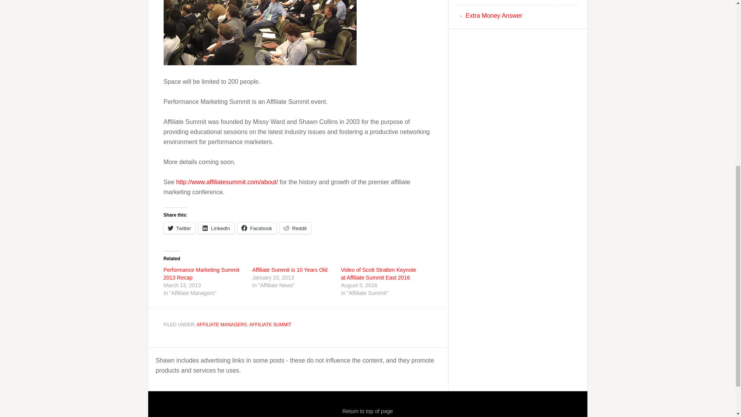 This screenshot has width=741, height=417. I want to click on Click to share on Reddit, so click(295, 228).